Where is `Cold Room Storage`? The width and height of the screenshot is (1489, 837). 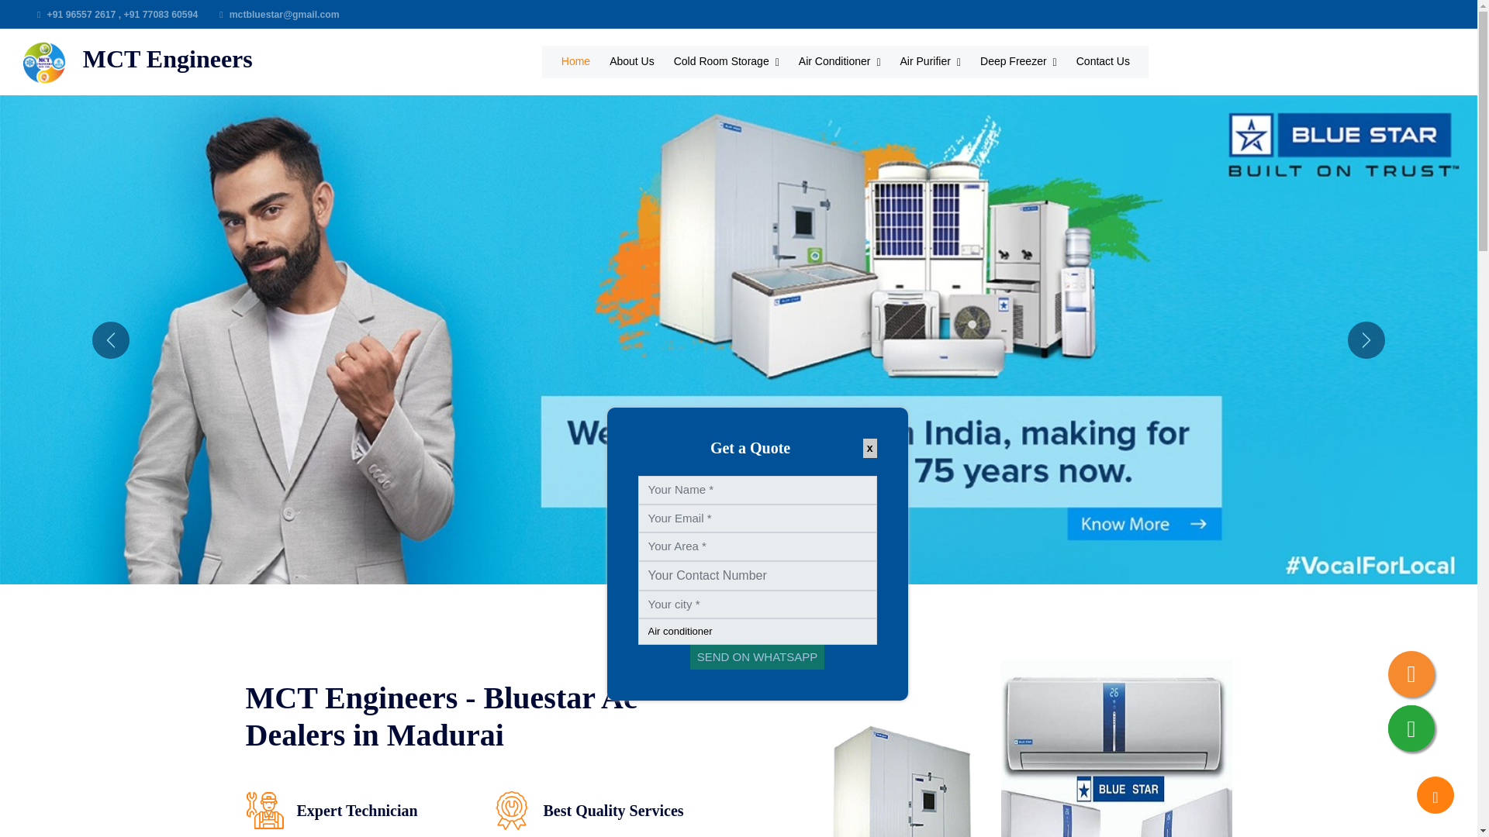 Cold Room Storage is located at coordinates (726, 62).